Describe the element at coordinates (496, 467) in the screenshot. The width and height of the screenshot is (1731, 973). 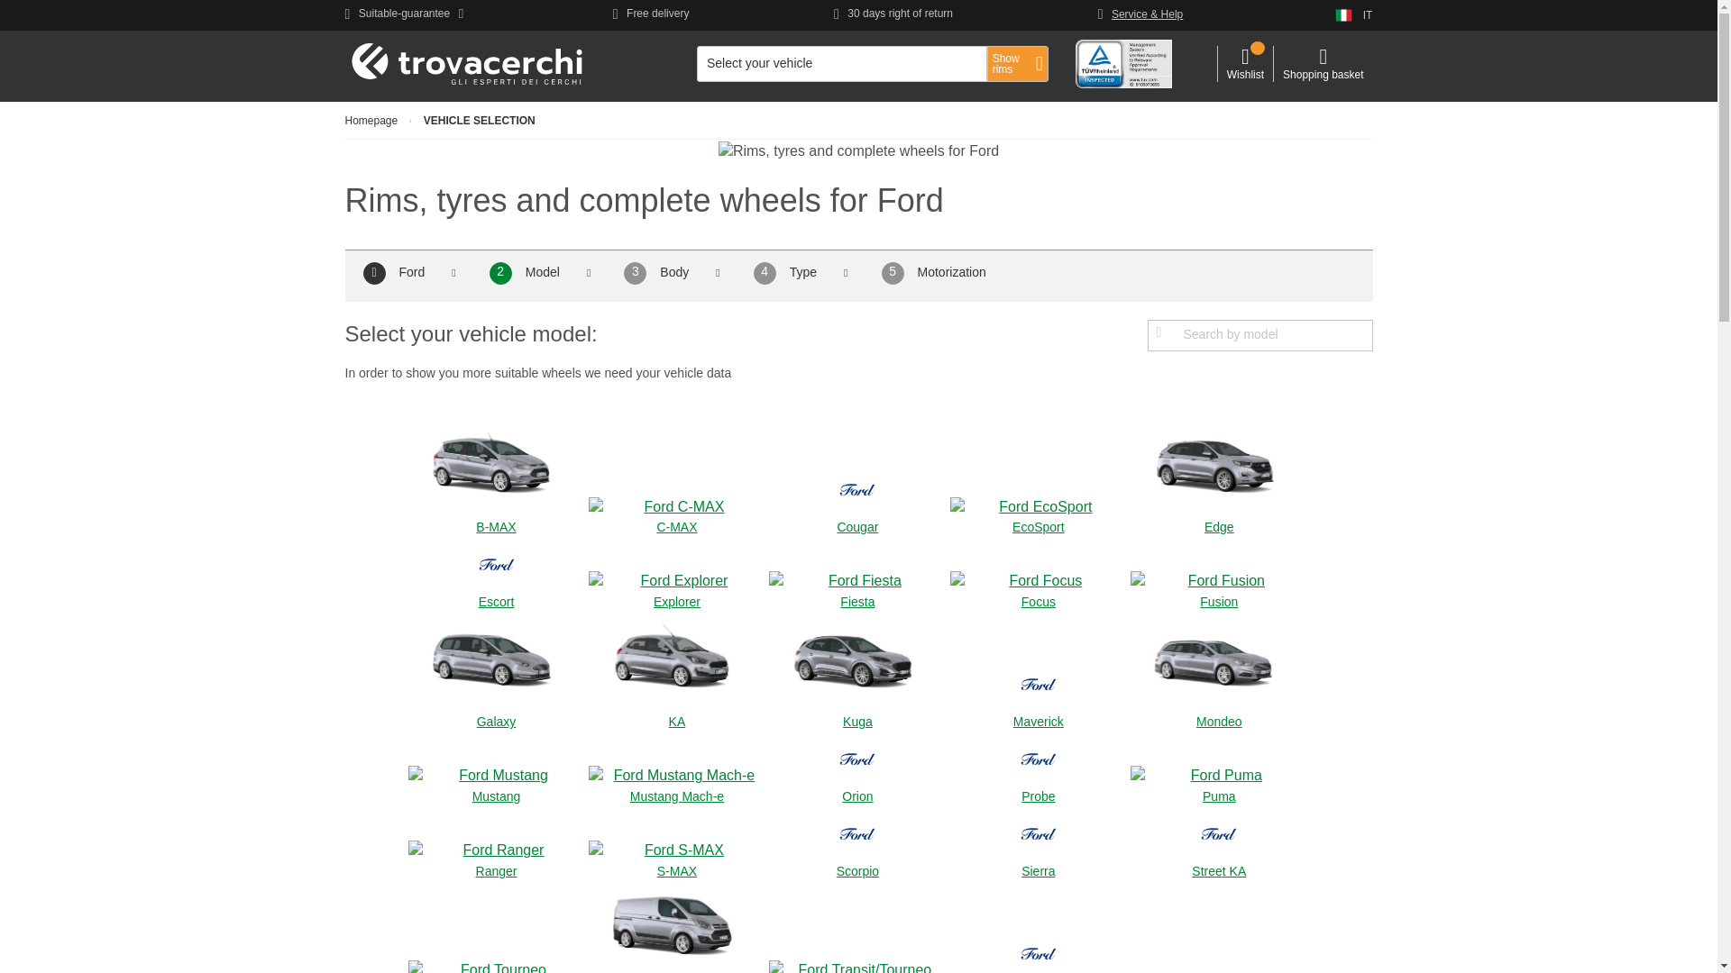
I see `select Ford B-MAX` at that location.